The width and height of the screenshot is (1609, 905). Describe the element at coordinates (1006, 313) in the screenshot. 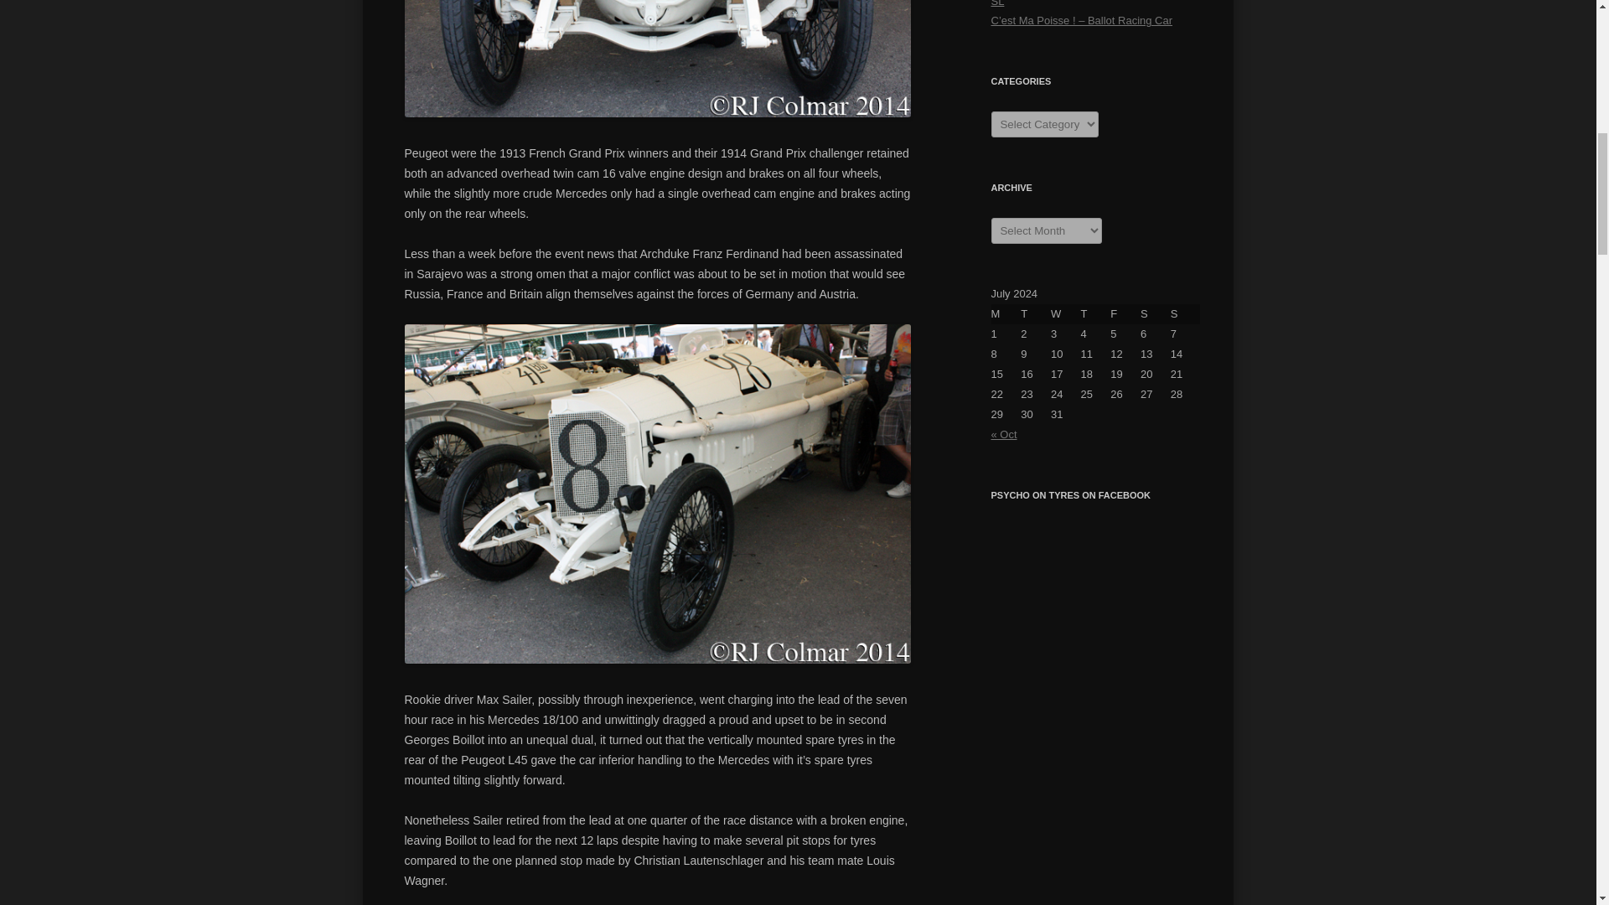

I see `Monday` at that location.